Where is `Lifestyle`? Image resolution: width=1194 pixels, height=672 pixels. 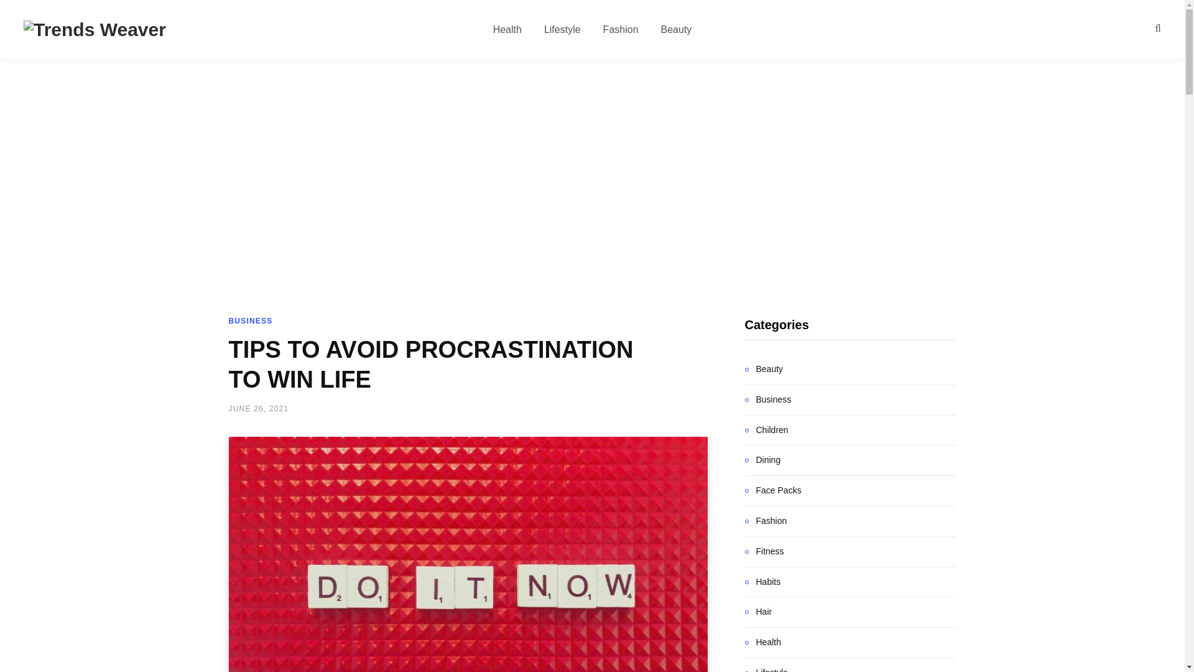
Lifestyle is located at coordinates (562, 30).